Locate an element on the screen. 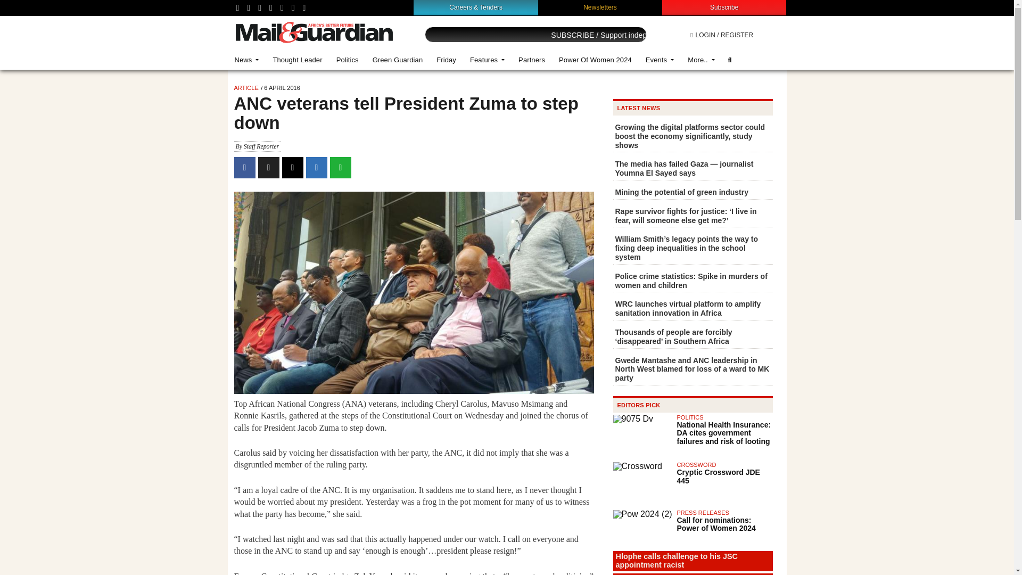 The image size is (1022, 575). Green Guardian is located at coordinates (398, 60).